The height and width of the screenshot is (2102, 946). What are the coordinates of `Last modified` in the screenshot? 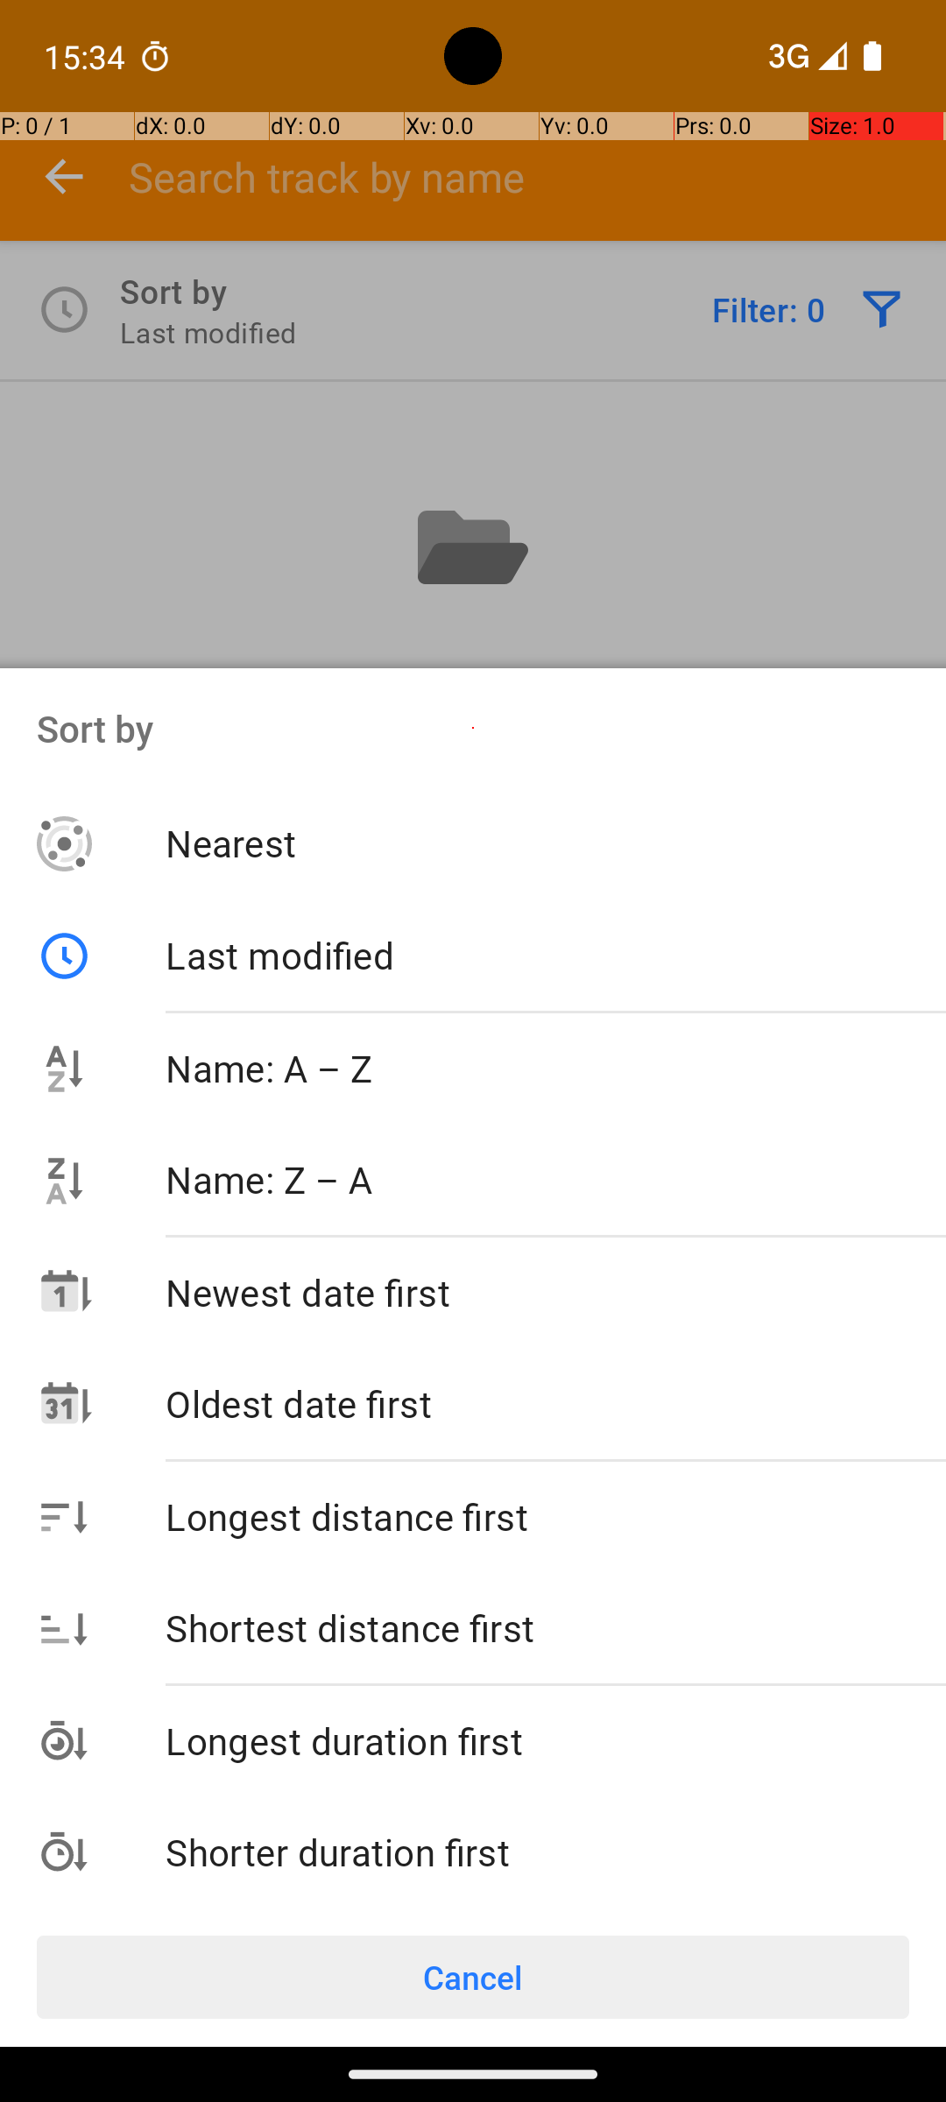 It's located at (491, 955).